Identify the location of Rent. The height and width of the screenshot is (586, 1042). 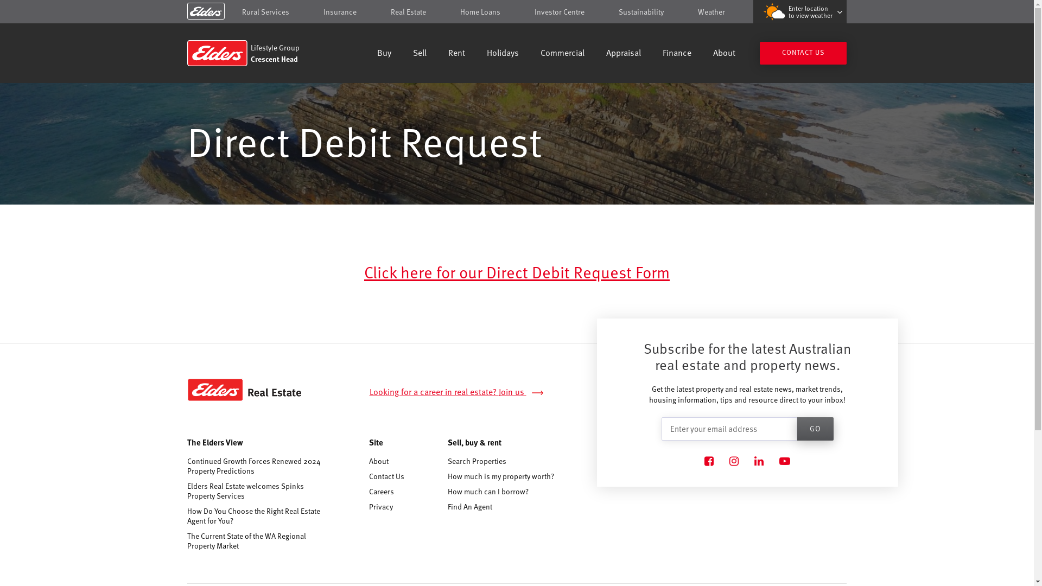
(457, 54).